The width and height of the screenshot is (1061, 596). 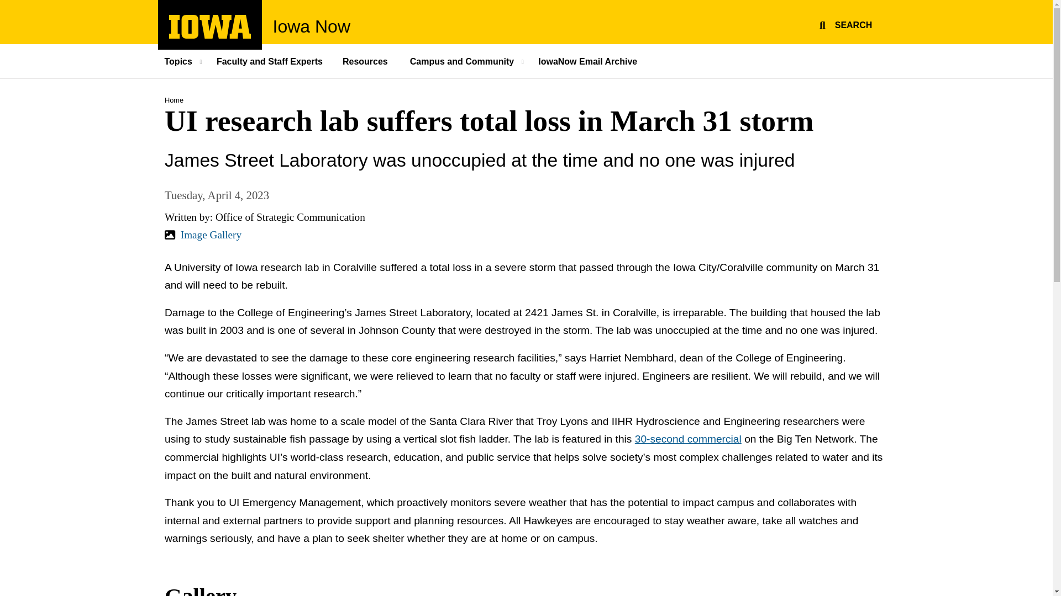 I want to click on 30-second commercial, so click(x=210, y=26).